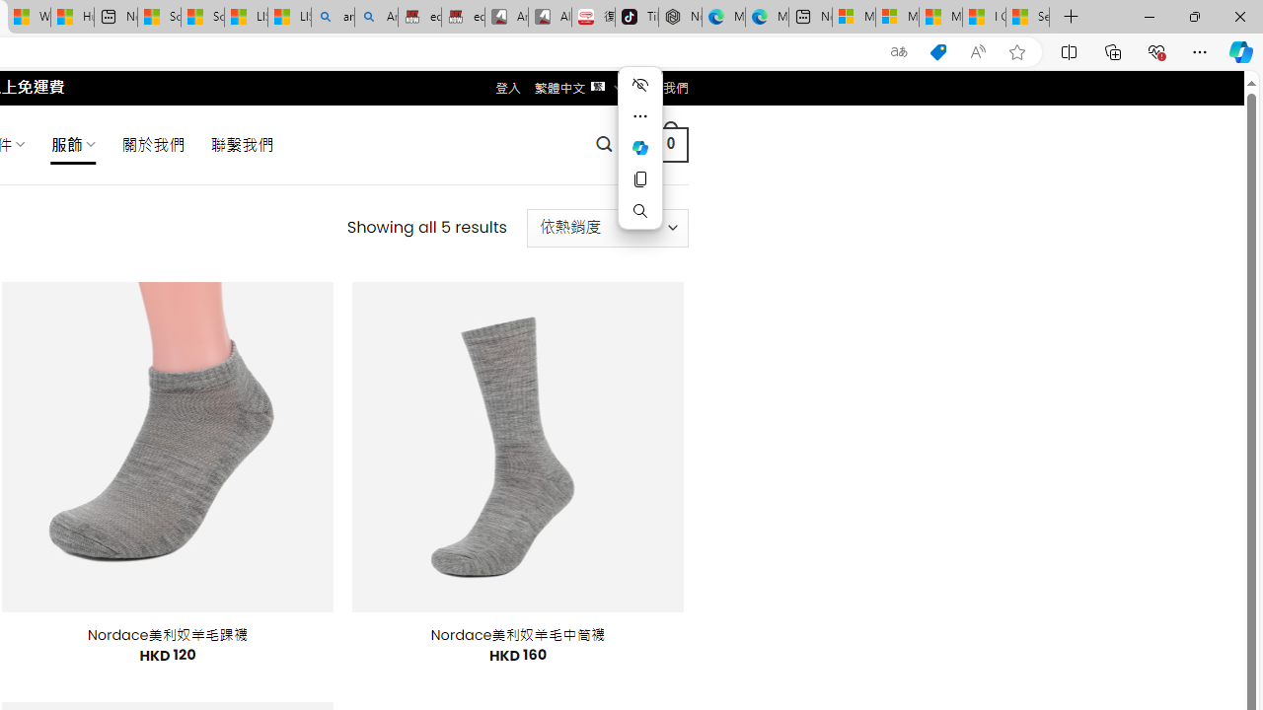 The image size is (1263, 710). I want to click on Show translate options, so click(898, 52).